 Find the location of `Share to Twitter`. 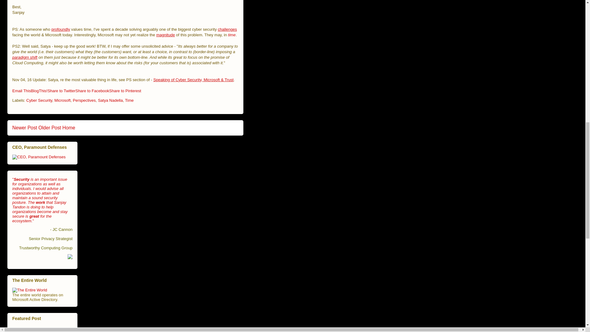

Share to Twitter is located at coordinates (61, 91).